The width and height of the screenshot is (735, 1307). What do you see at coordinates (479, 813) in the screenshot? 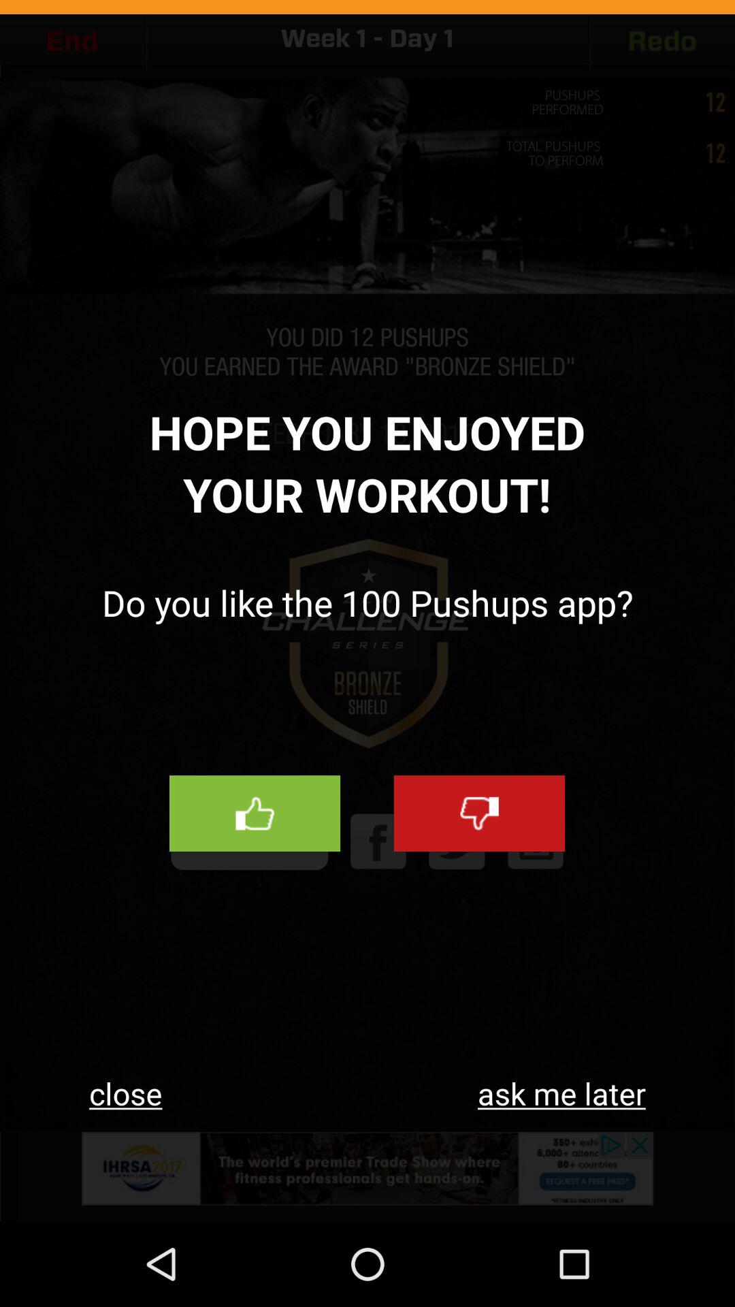
I see `dislike` at bounding box center [479, 813].